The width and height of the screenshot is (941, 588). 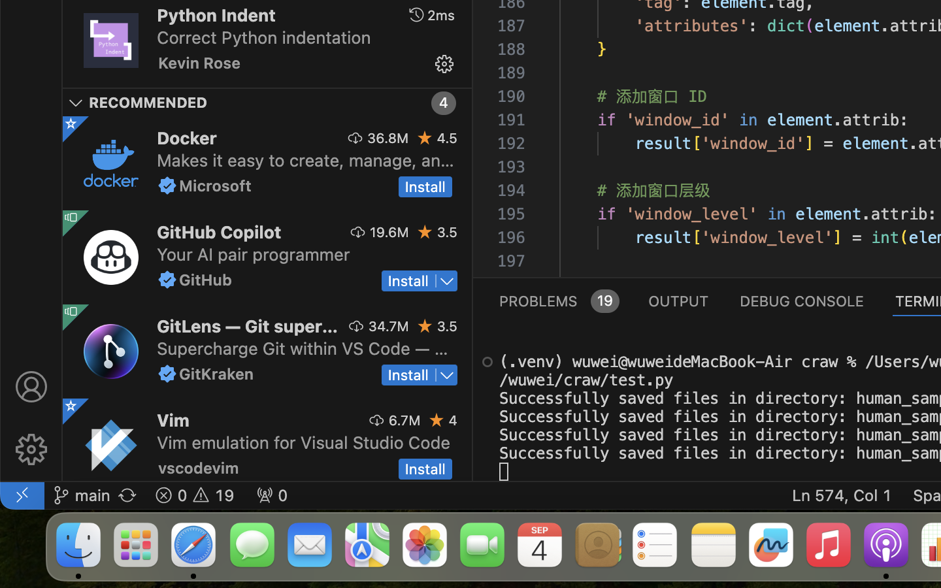 I want to click on RECOMMENDED, so click(x=148, y=103).